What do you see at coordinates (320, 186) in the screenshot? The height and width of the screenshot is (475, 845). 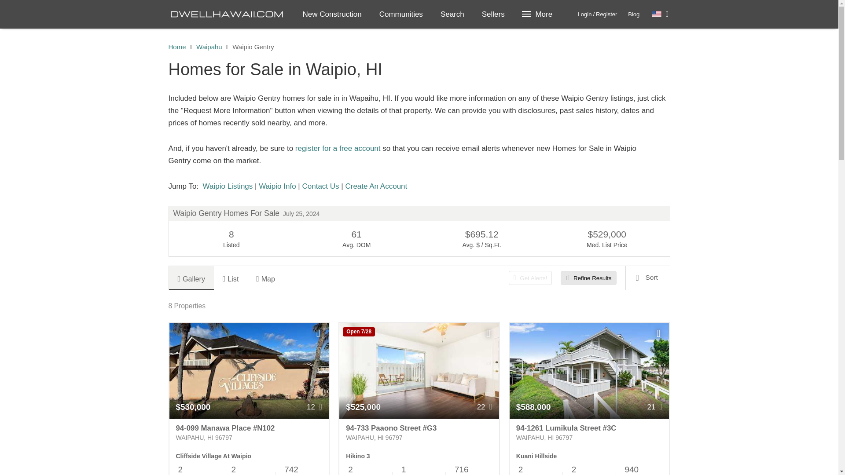 I see `Contact us about Mililani Mauka Homes for sale` at bounding box center [320, 186].